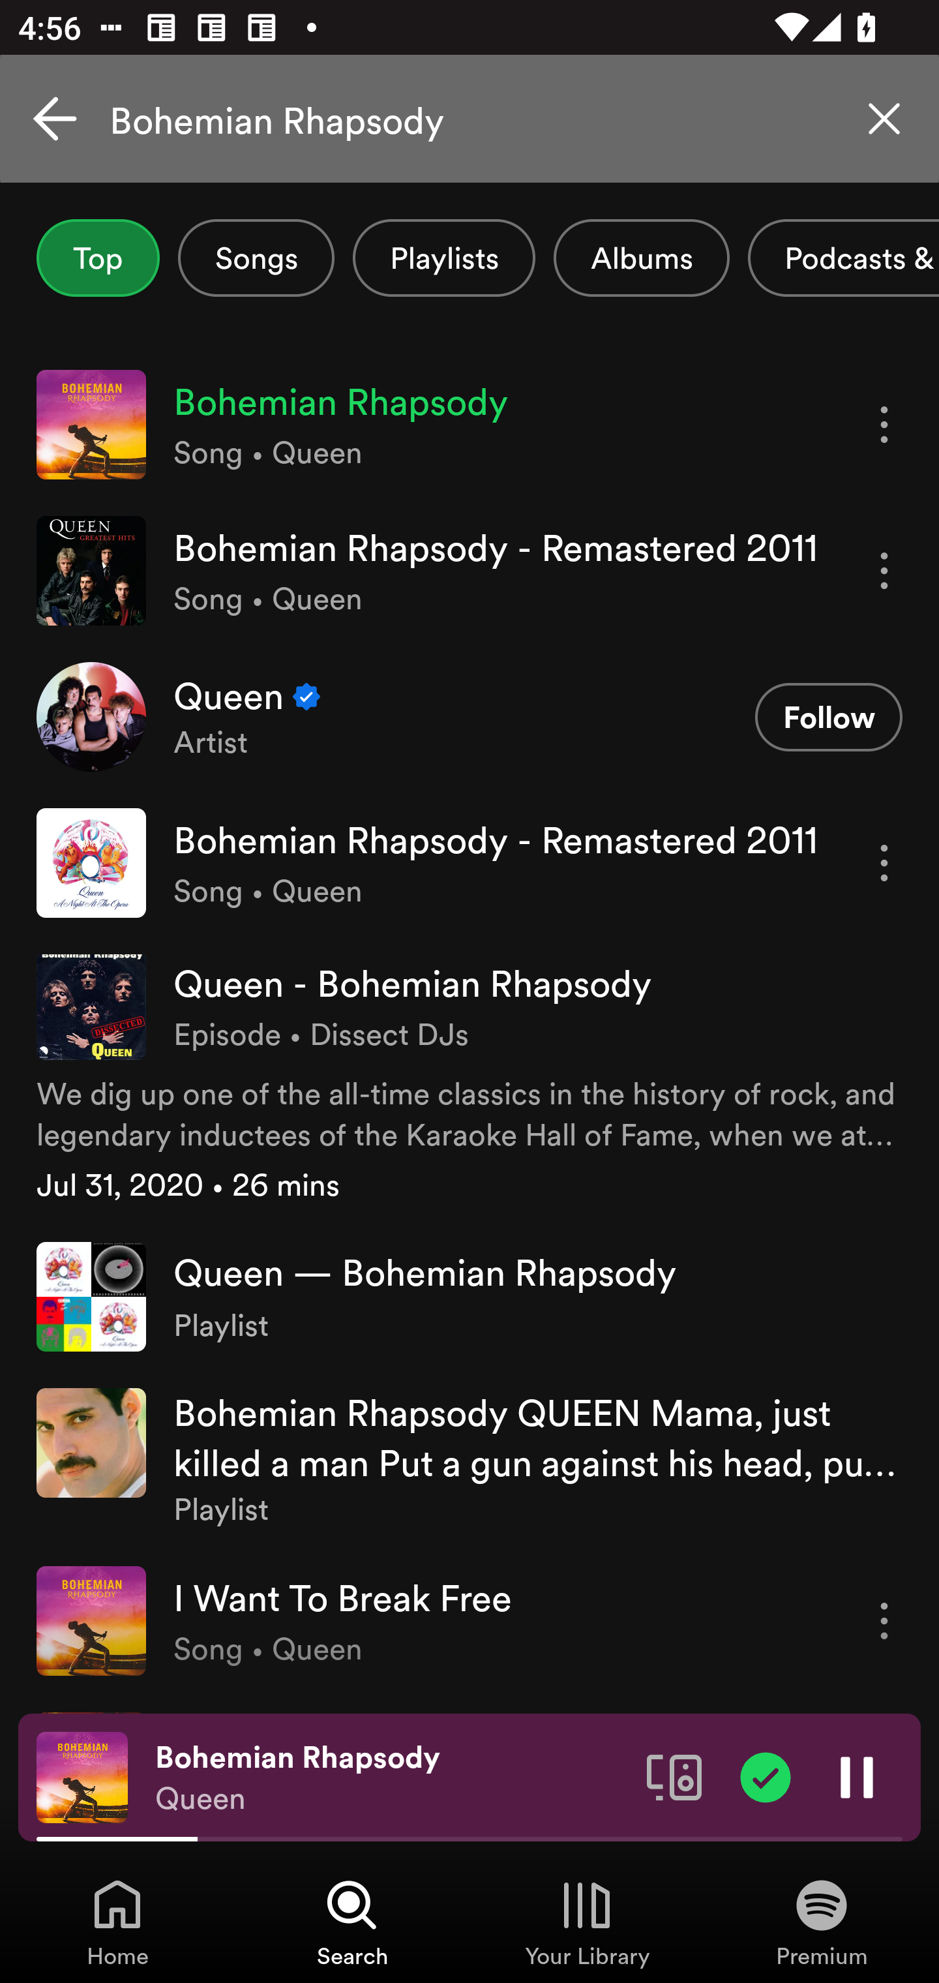 The image size is (939, 1983). Describe the element at coordinates (884, 119) in the screenshot. I see `Clear search query` at that location.